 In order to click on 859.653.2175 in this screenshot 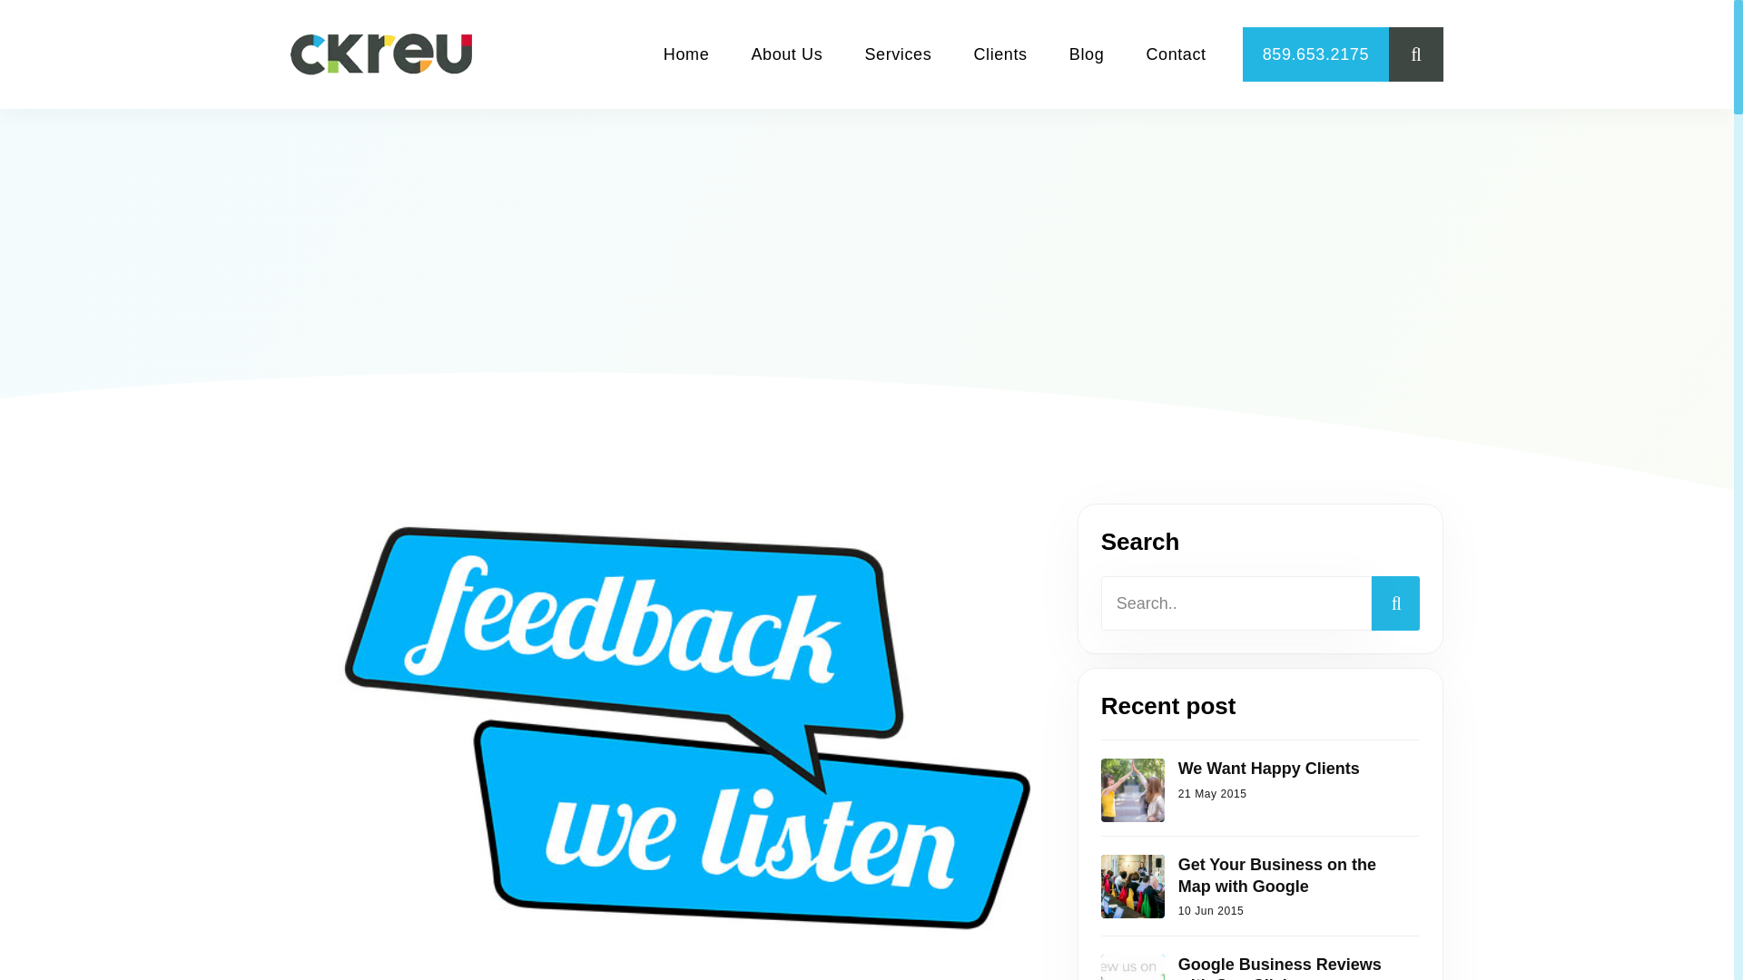, I will do `click(1315, 54)`.